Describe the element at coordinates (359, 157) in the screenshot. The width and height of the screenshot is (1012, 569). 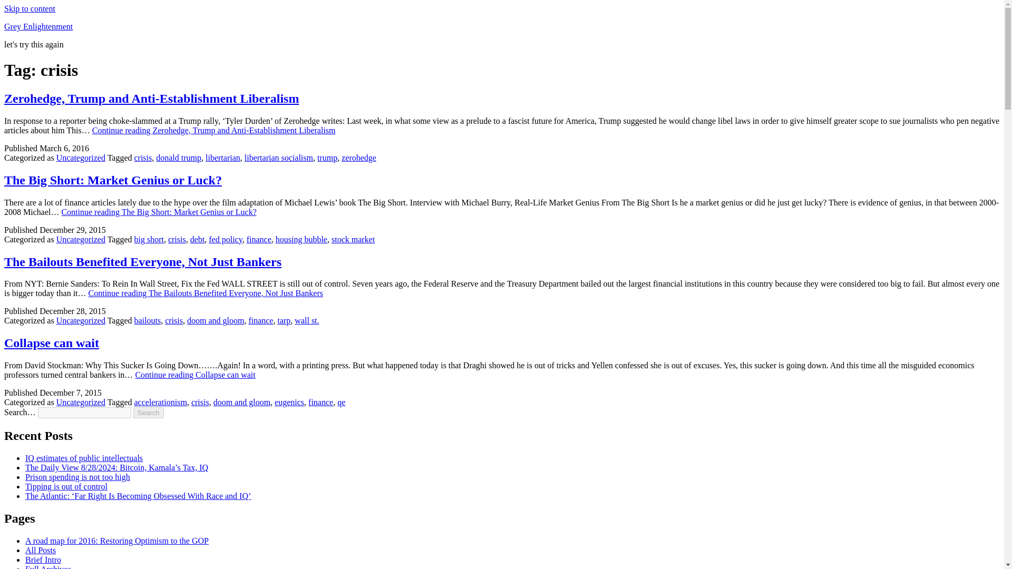
I see `zerohedge` at that location.